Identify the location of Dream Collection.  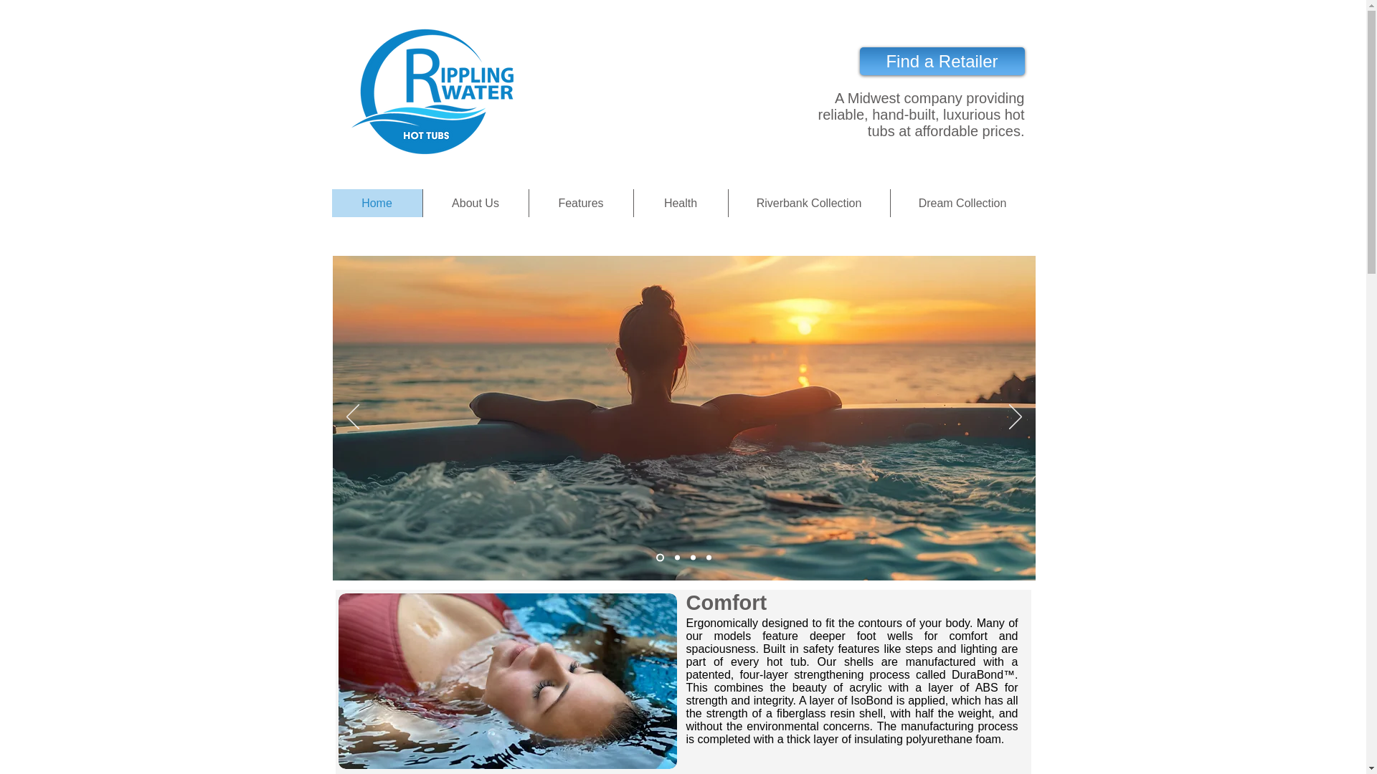
(961, 203).